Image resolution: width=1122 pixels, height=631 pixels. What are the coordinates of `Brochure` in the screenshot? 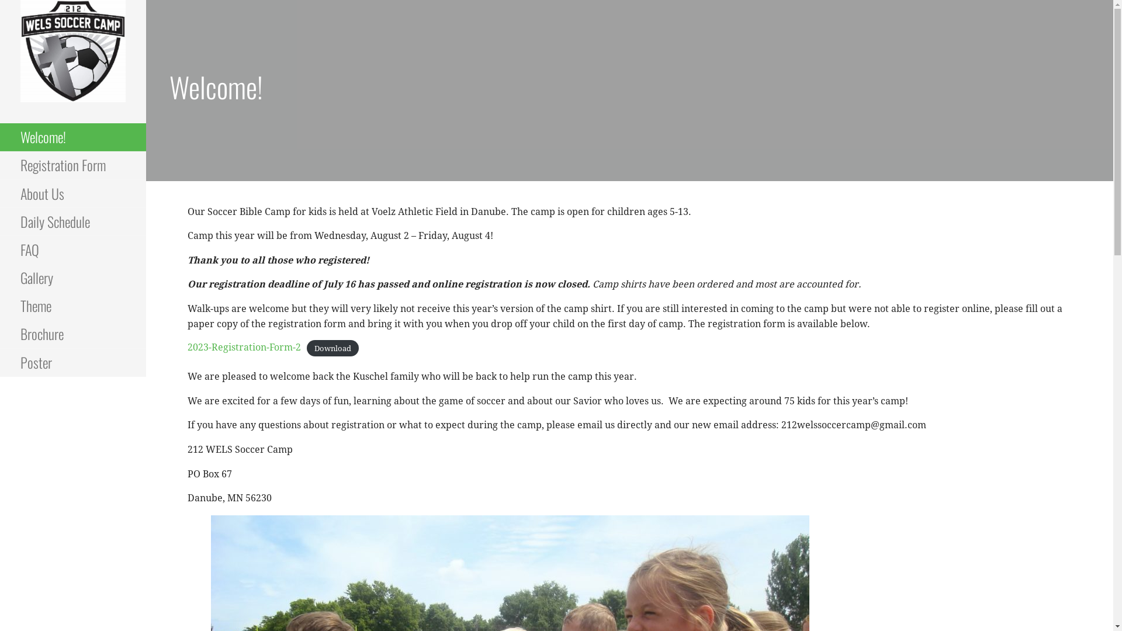 It's located at (73, 334).